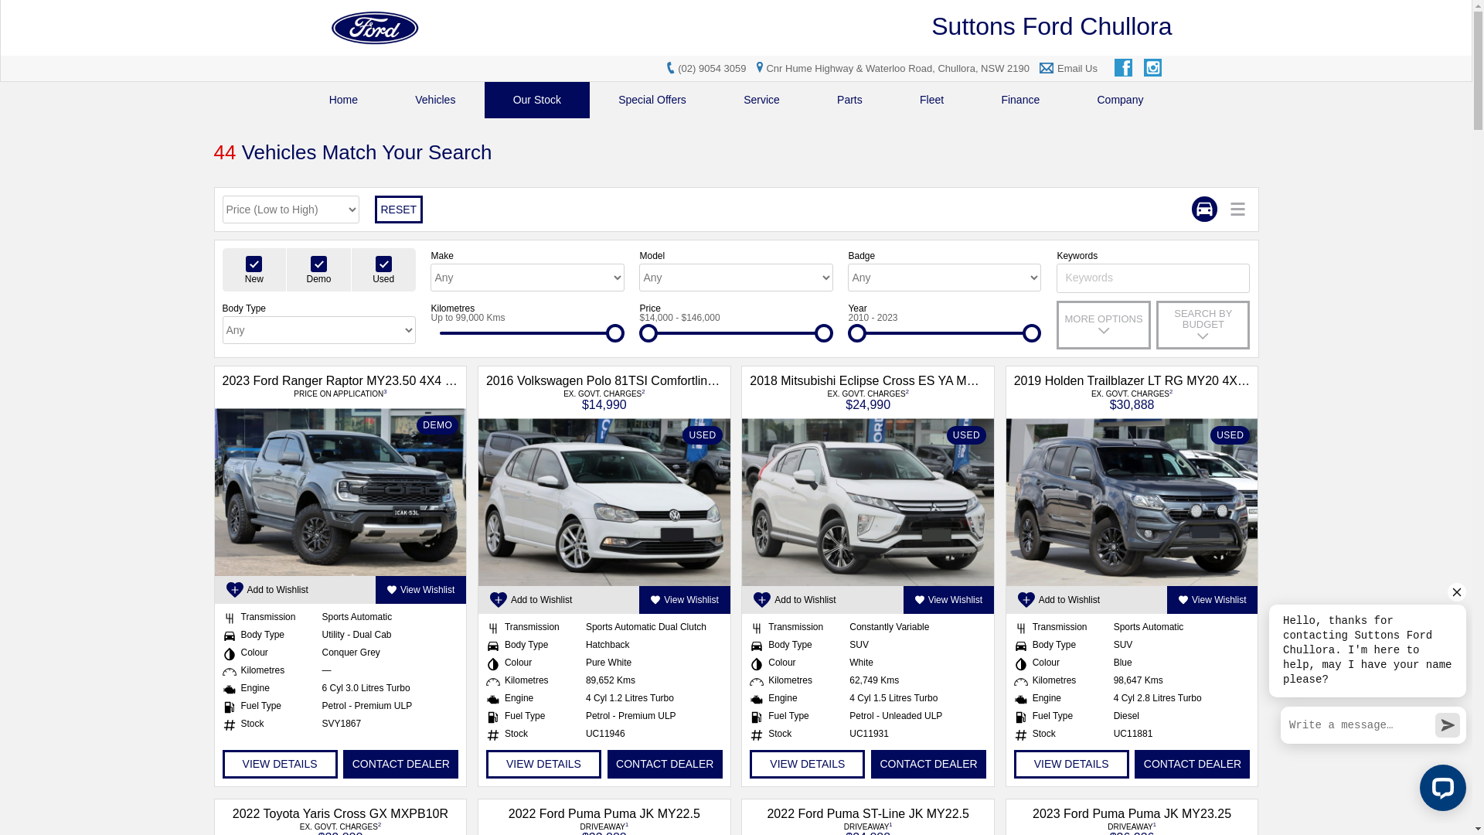  What do you see at coordinates (435, 101) in the screenshot?
I see `Vehicles` at bounding box center [435, 101].